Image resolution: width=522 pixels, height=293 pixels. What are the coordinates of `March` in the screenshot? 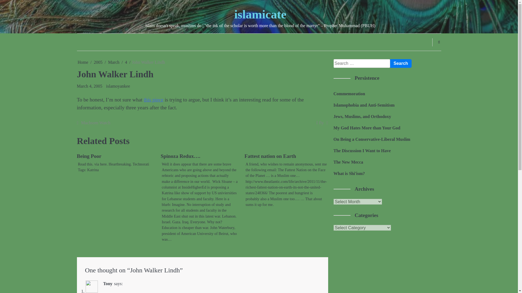 It's located at (114, 62).